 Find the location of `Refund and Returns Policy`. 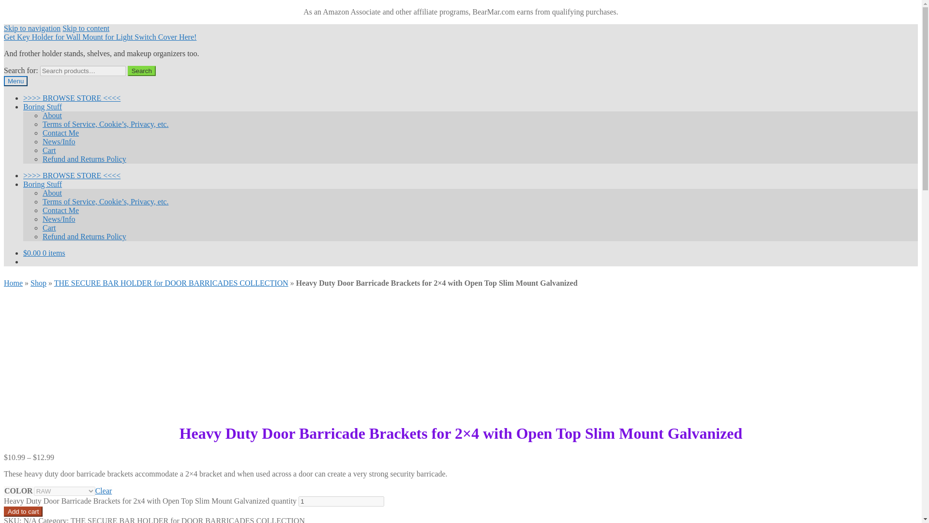

Refund and Returns Policy is located at coordinates (84, 236).